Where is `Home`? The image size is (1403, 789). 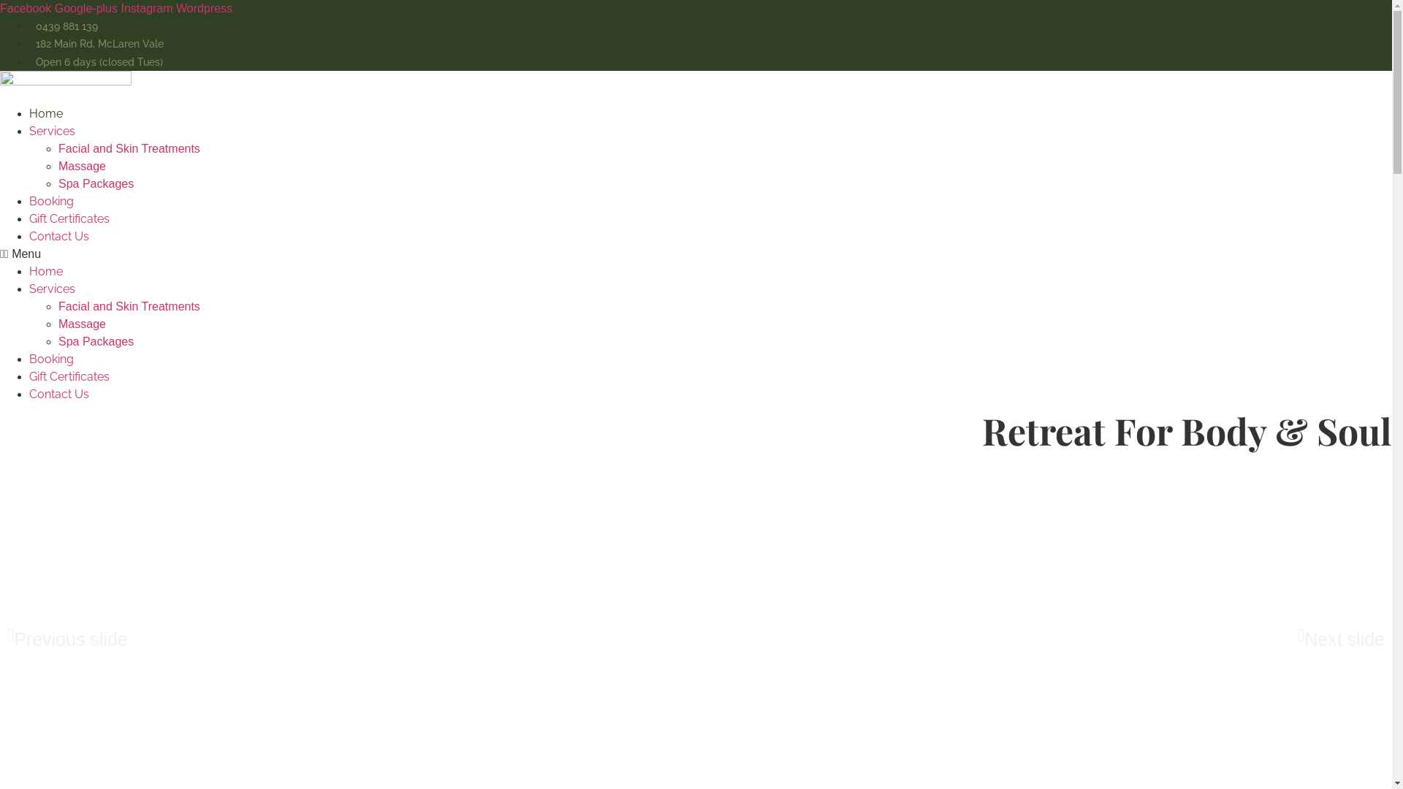 Home is located at coordinates (46, 114).